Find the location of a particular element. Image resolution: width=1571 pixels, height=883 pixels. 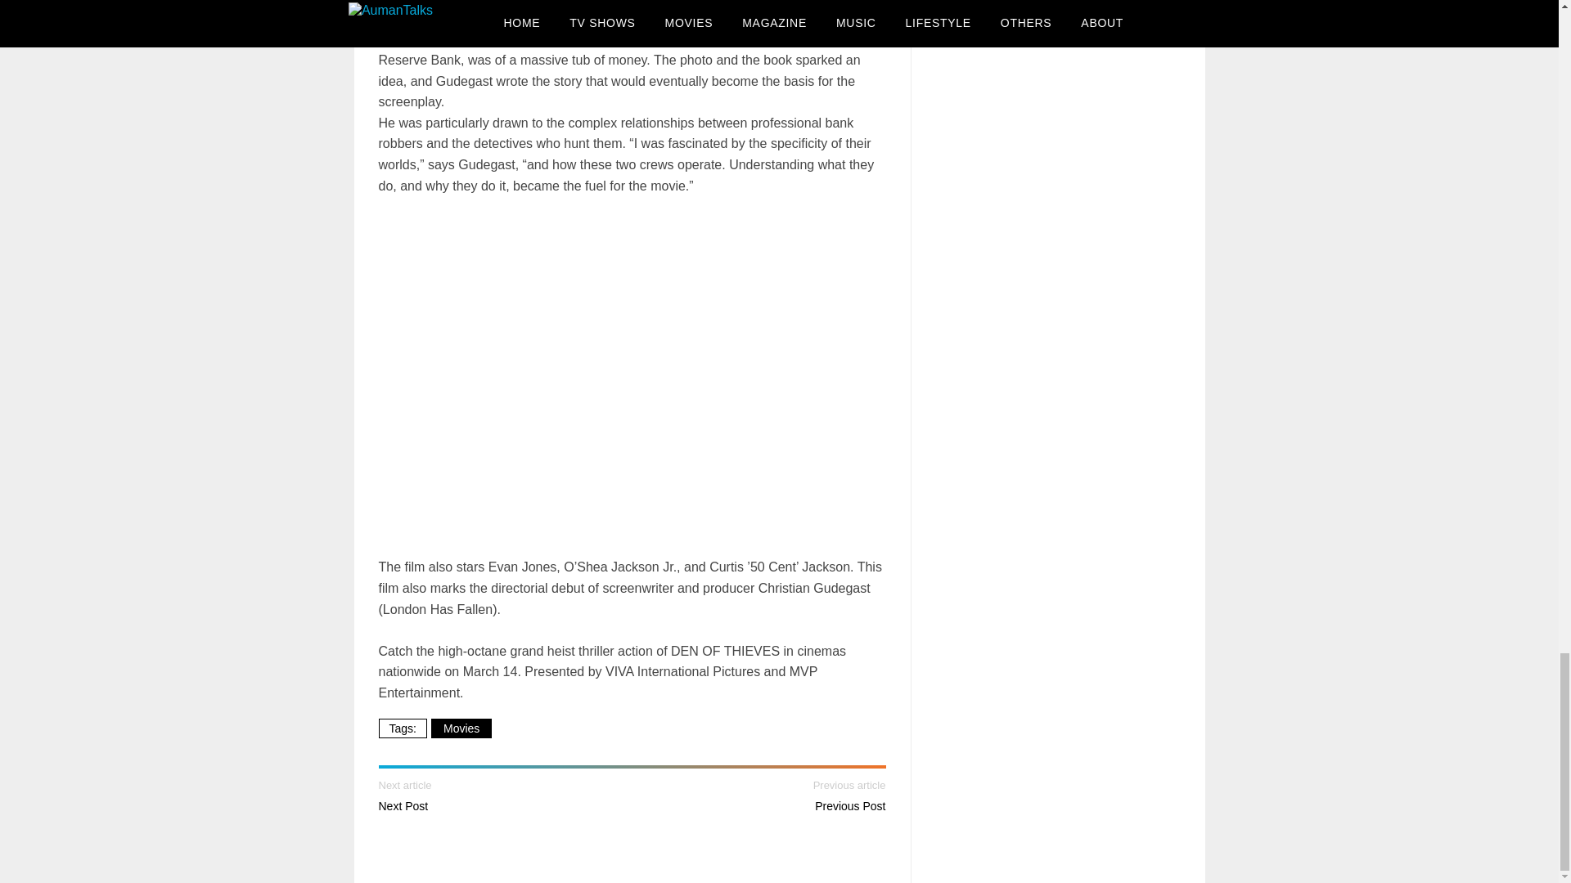

Previous Post is located at coordinates (850, 806).